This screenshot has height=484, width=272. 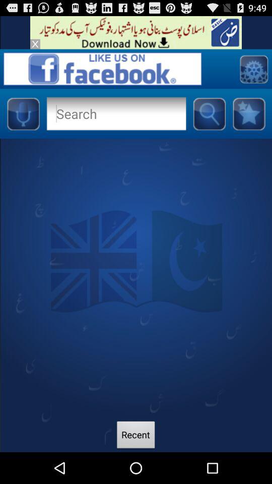 I want to click on close advertisements, so click(x=35, y=44).